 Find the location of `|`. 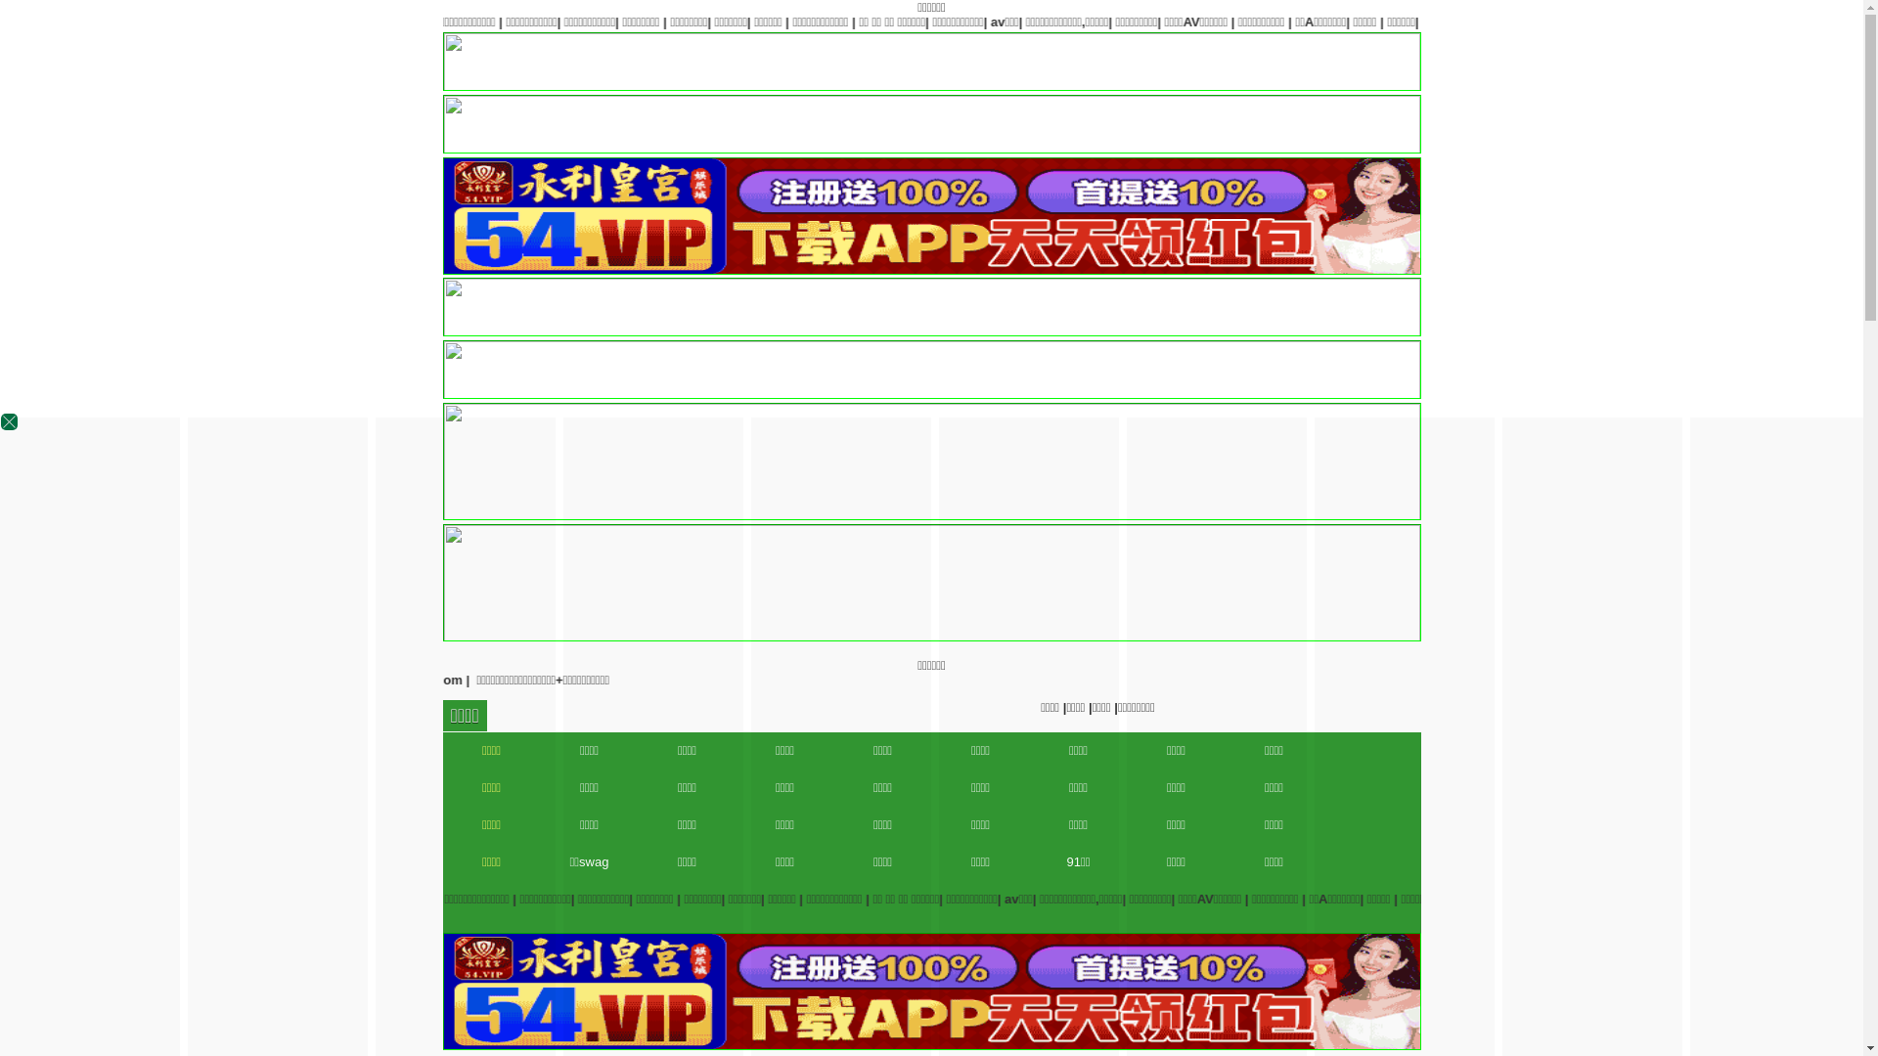

| is located at coordinates (1607, 22).